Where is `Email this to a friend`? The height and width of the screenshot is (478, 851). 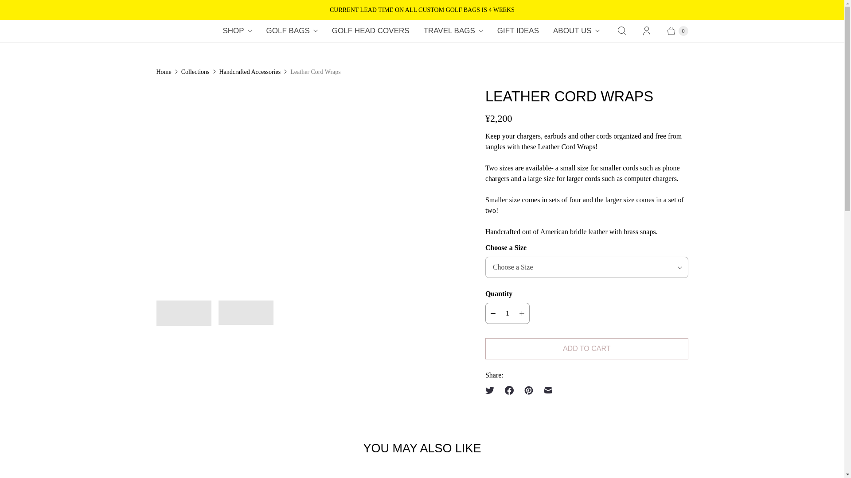 Email this to a friend is located at coordinates (548, 390).